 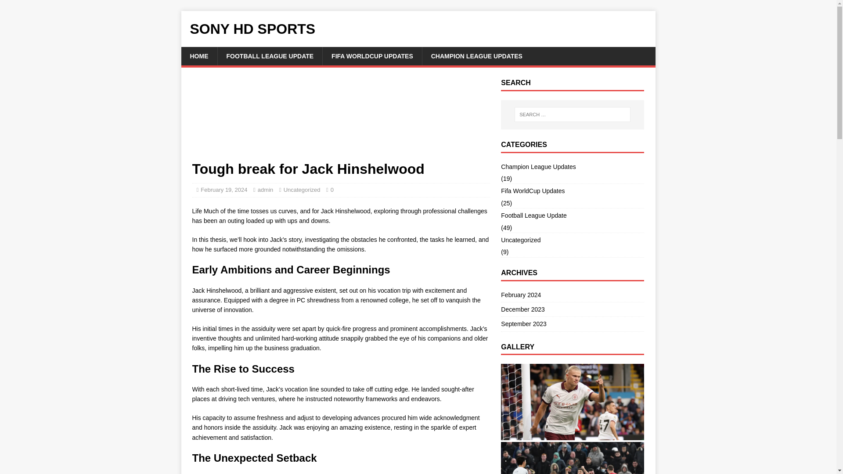 I want to click on Football League Update, so click(x=572, y=215).